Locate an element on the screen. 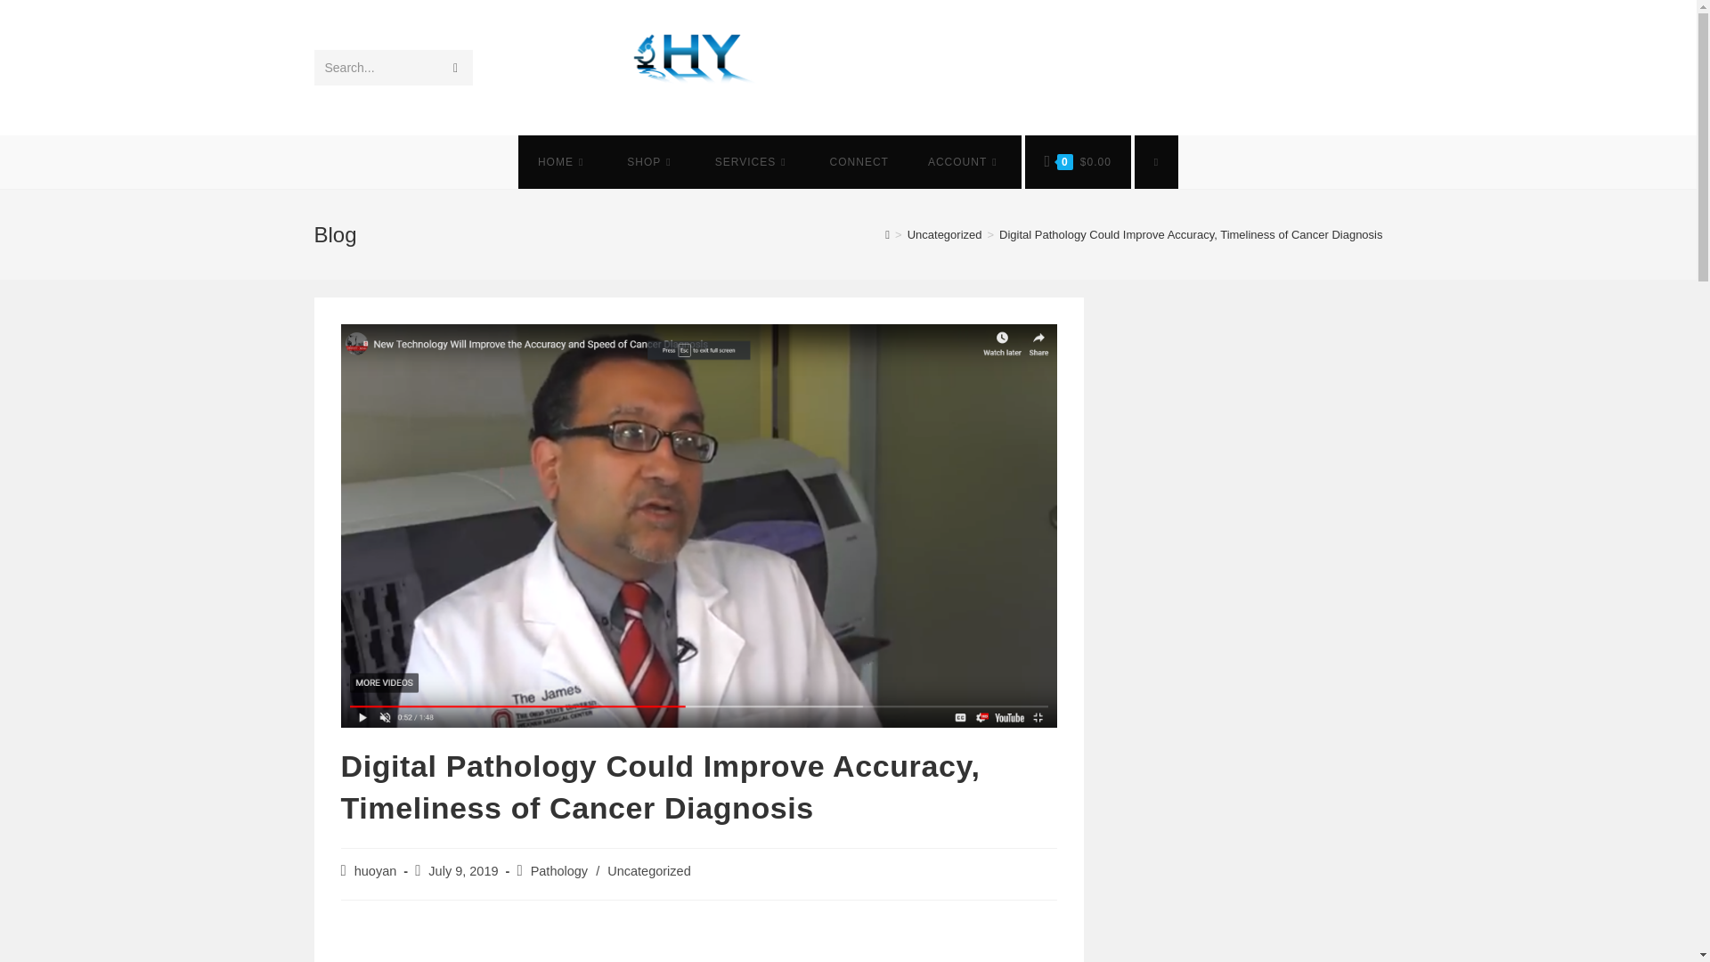  Pathology is located at coordinates (559, 871).